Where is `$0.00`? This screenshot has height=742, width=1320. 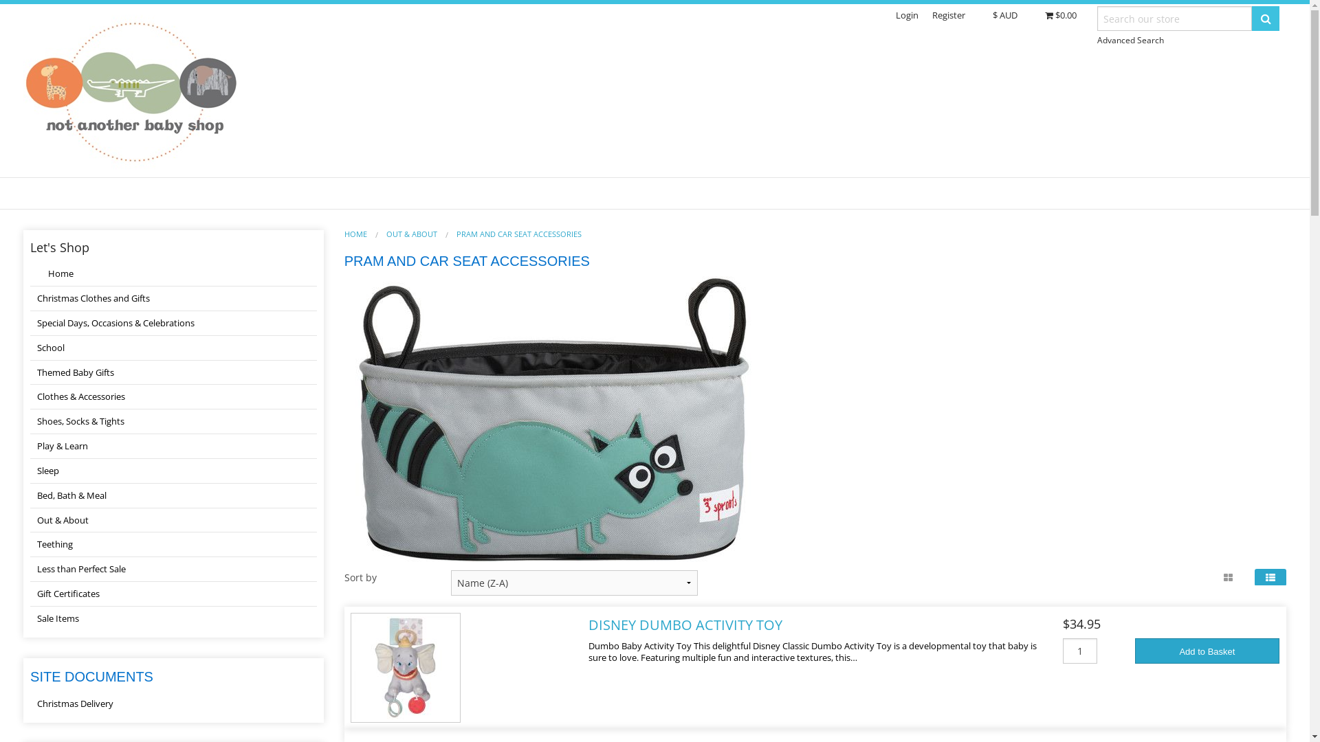 $0.00 is located at coordinates (1061, 15).